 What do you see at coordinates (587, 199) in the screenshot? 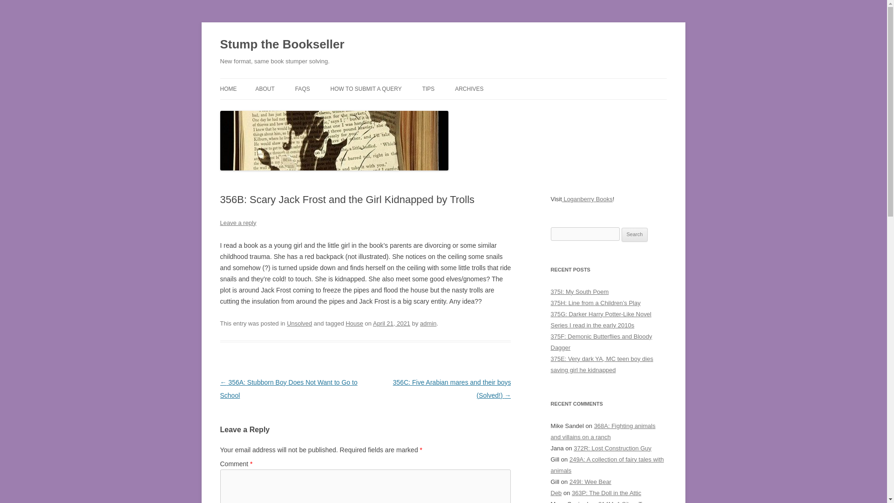
I see `Loganberry Books` at bounding box center [587, 199].